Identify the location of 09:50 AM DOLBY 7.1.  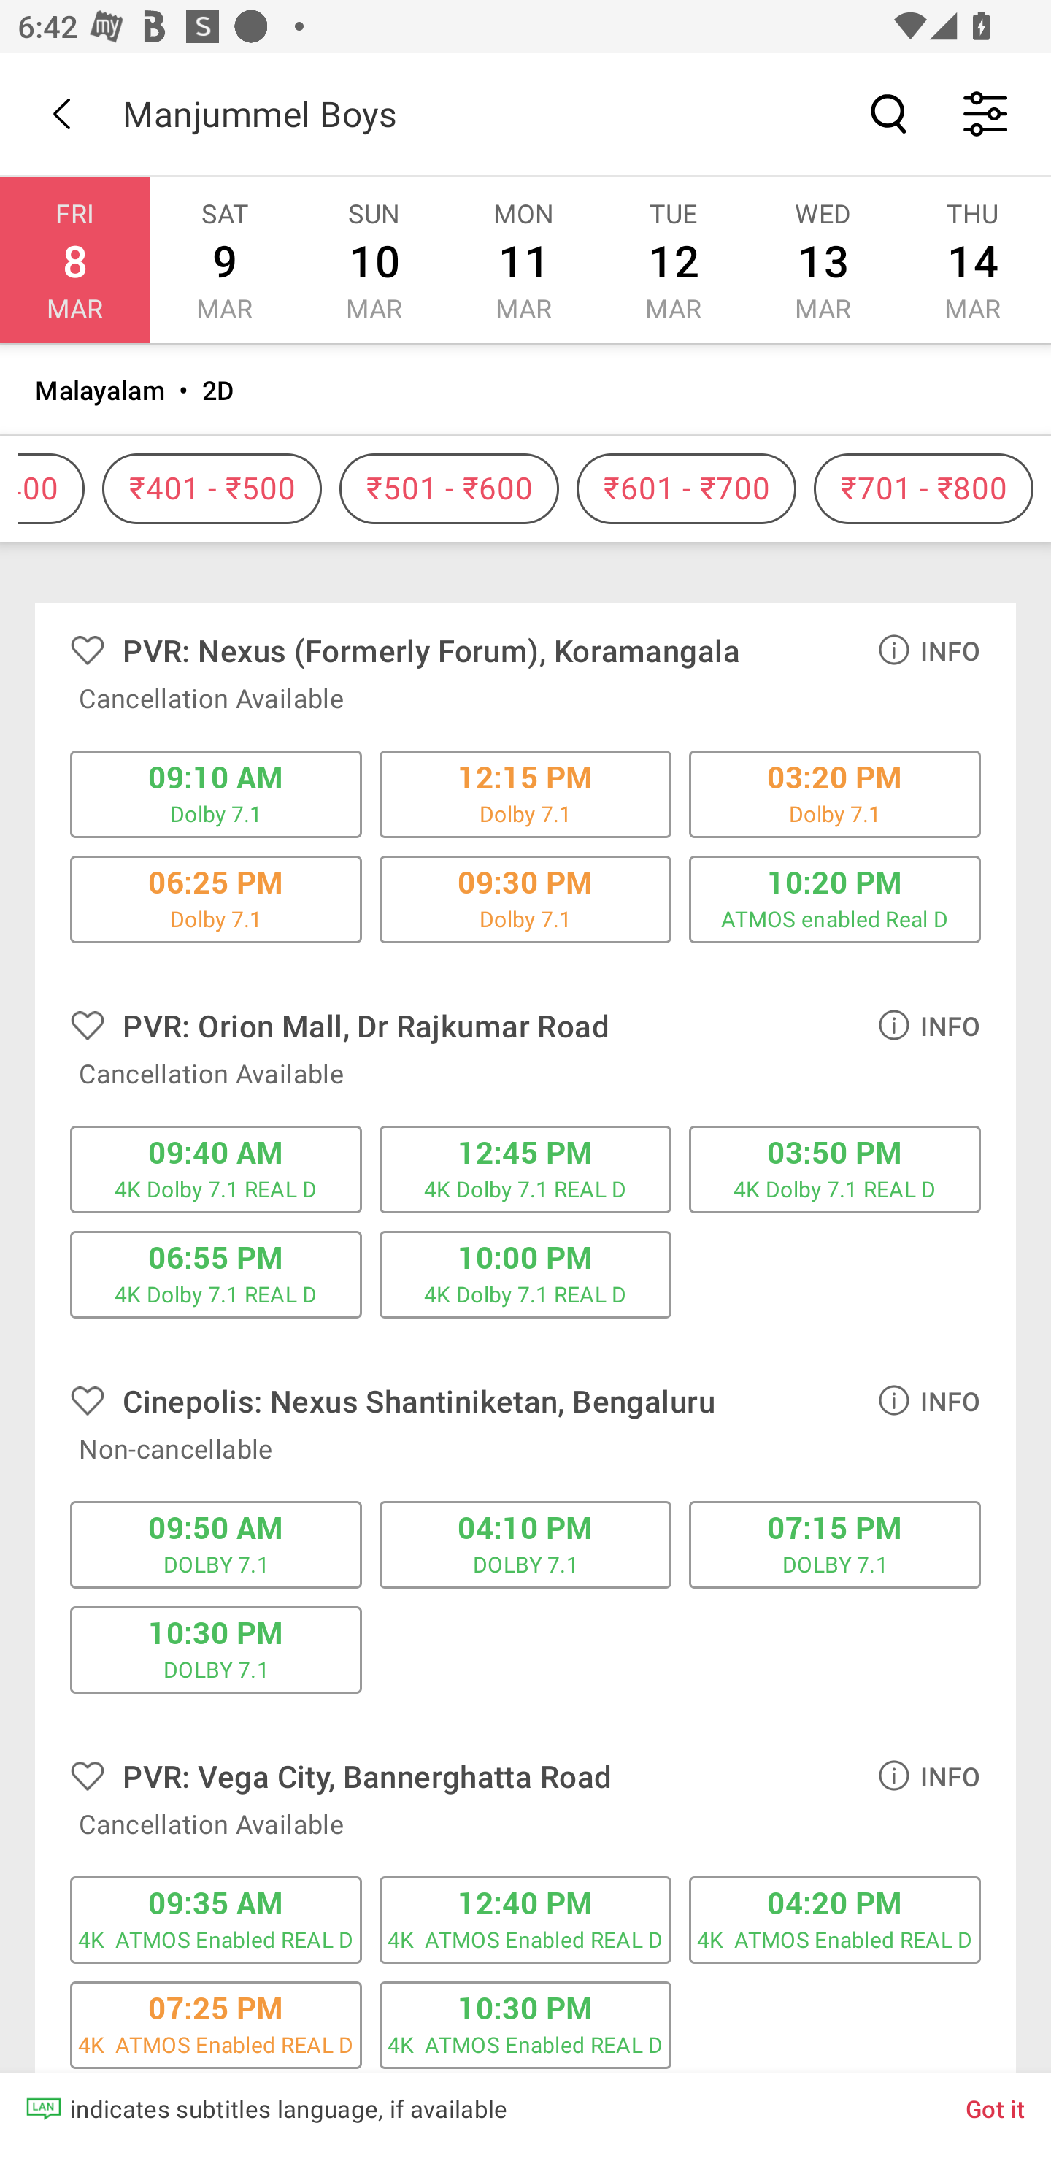
(216, 1545).